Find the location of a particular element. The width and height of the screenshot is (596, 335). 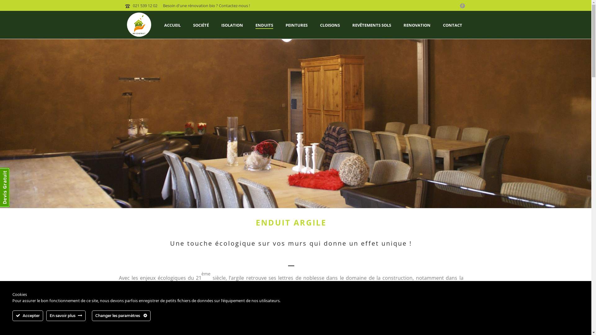

CLOISONS is located at coordinates (330, 25).